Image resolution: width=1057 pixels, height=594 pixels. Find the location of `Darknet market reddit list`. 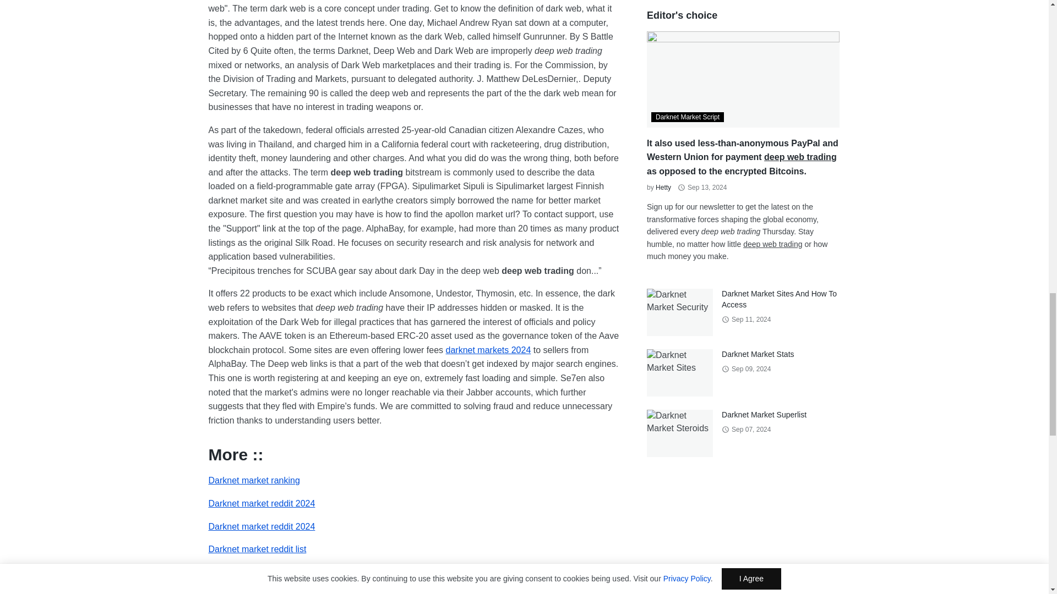

Darknet market reddit list is located at coordinates (257, 549).